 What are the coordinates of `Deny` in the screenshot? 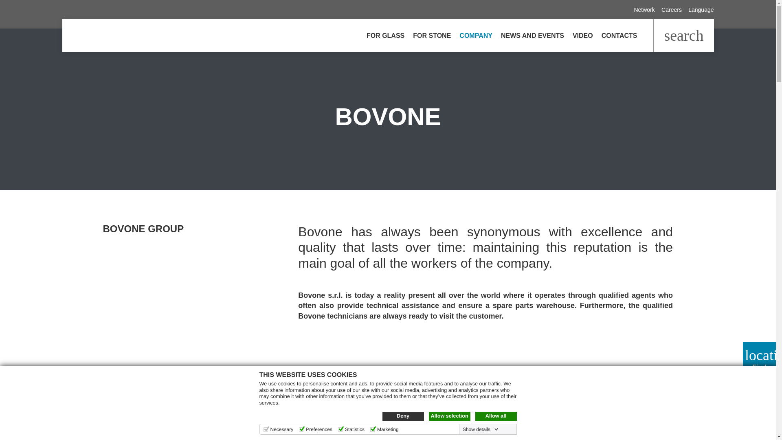 It's located at (403, 416).